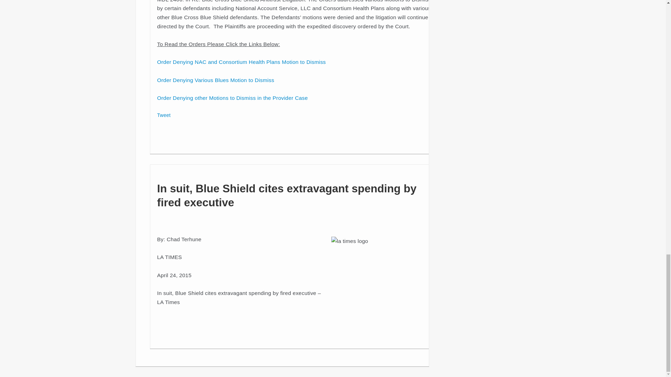  Describe the element at coordinates (216, 80) in the screenshot. I see `Order Denying Various Blues Motion to Dismiss` at that location.